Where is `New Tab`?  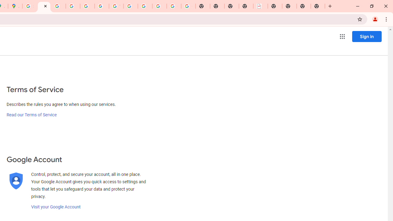 New Tab is located at coordinates (318, 6).